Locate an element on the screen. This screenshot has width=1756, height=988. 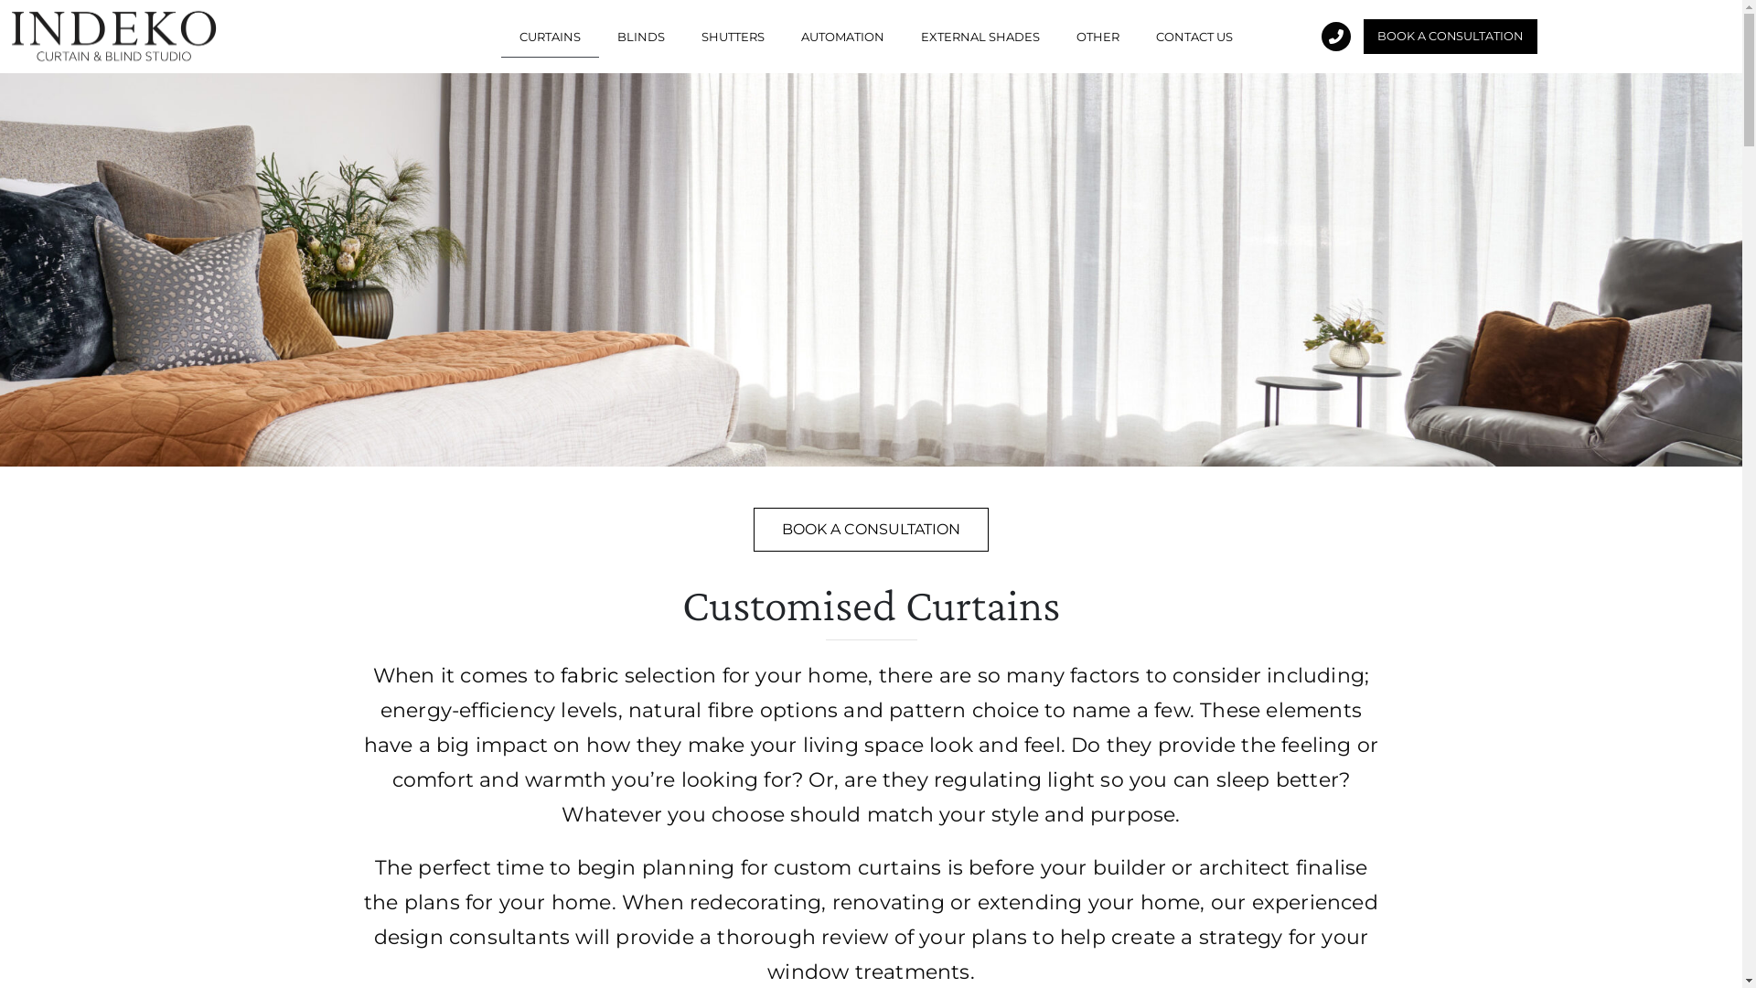
EXTERNAL SHADES is located at coordinates (980, 37).